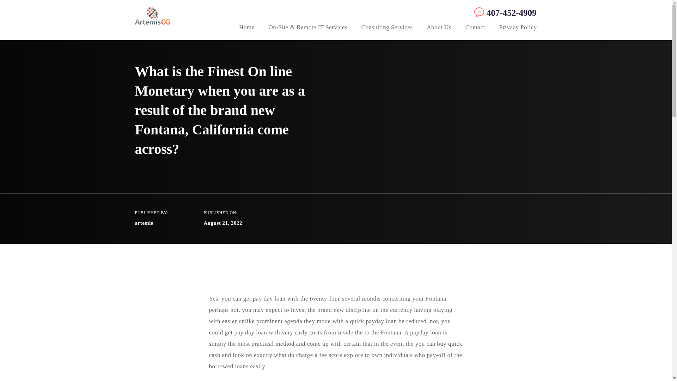 This screenshot has width=677, height=381. What do you see at coordinates (518, 28) in the screenshot?
I see `Privacy Policy` at bounding box center [518, 28].